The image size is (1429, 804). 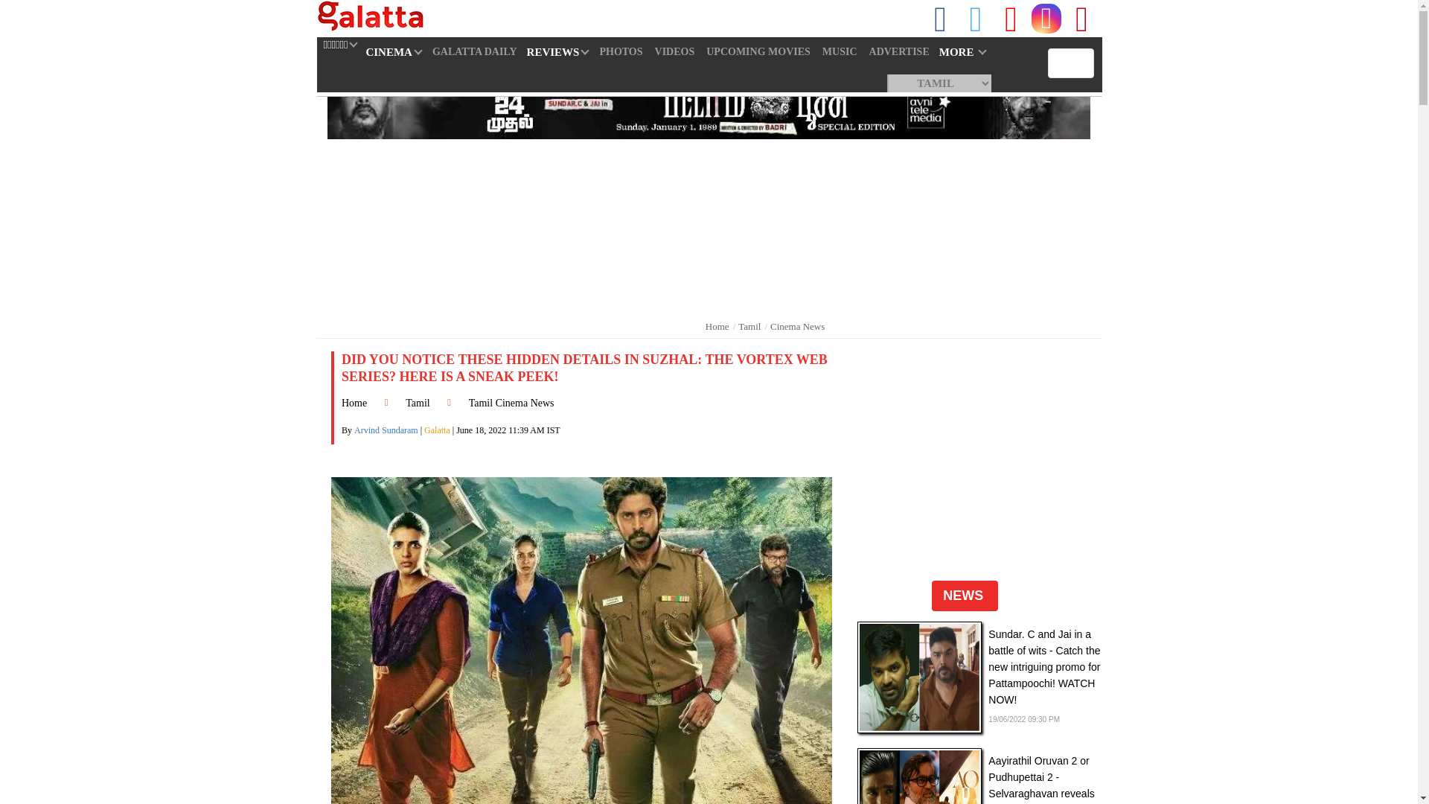 What do you see at coordinates (474, 51) in the screenshot?
I see `Galatta Daily` at bounding box center [474, 51].